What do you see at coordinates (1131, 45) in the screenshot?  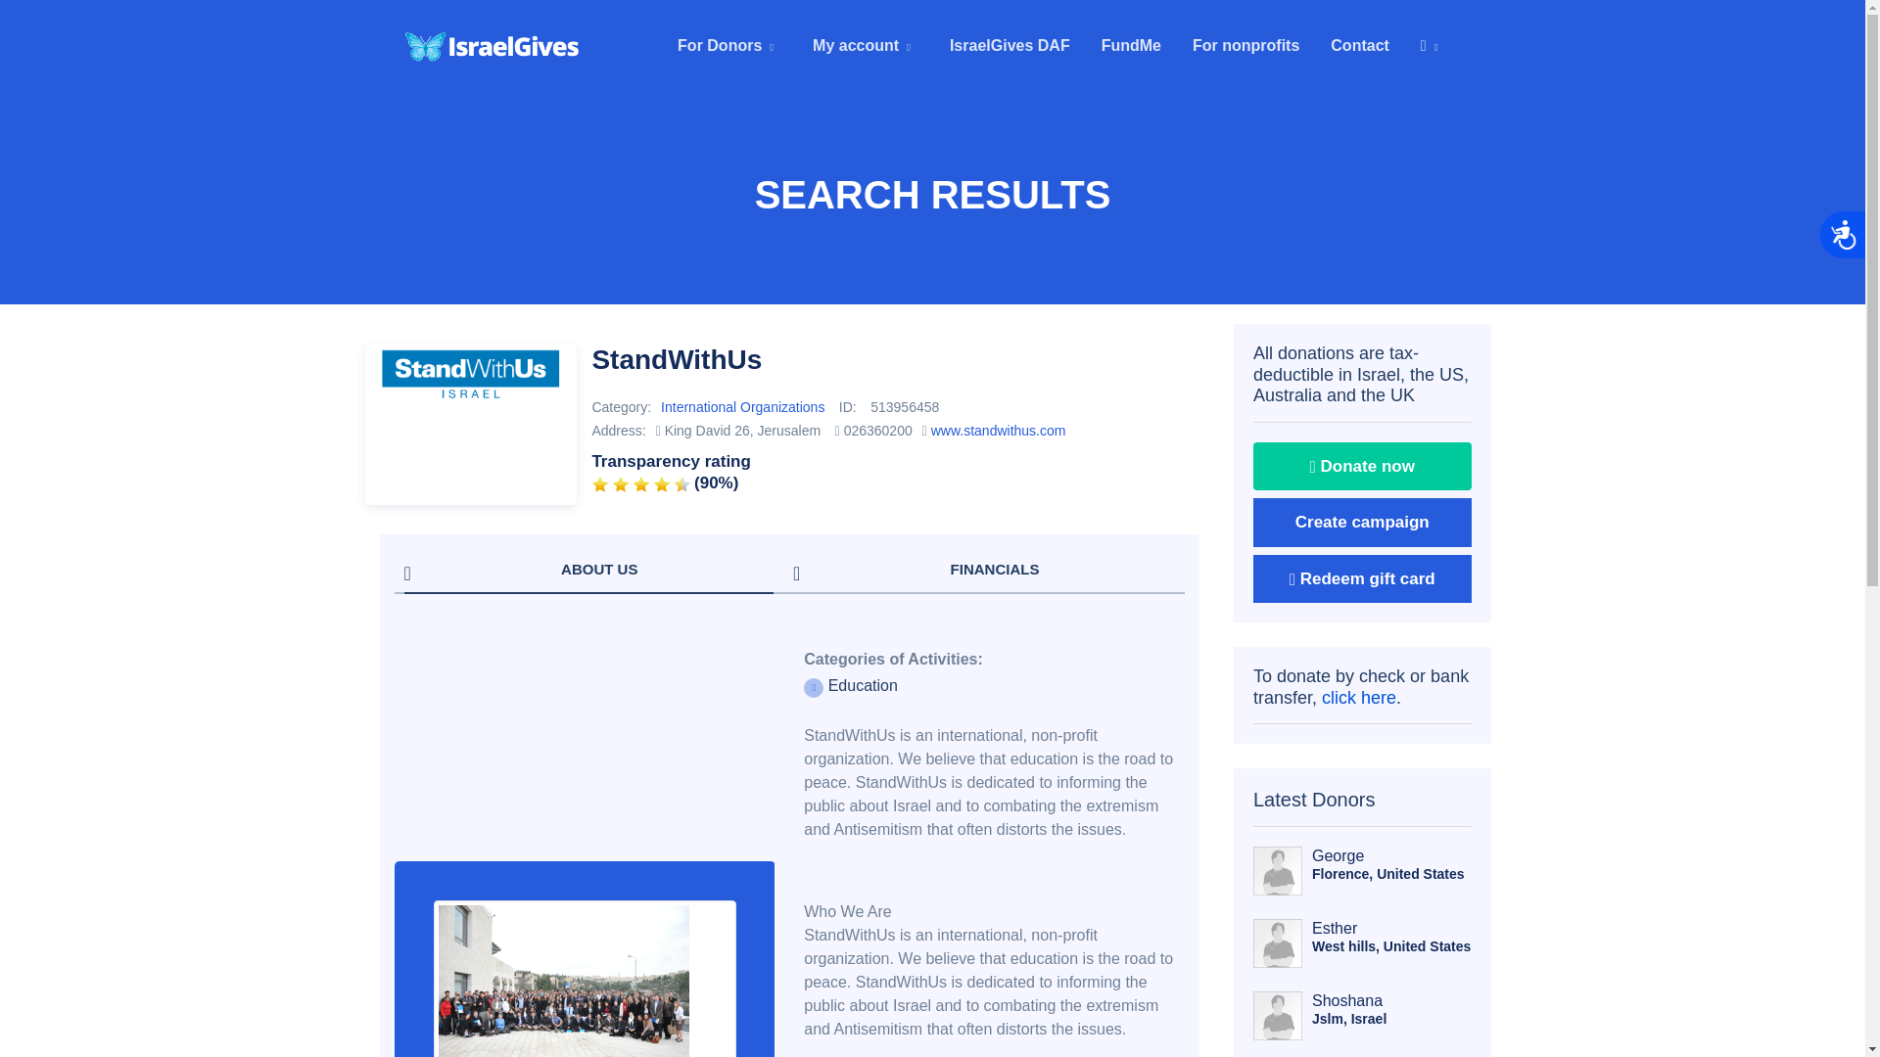 I see `FundMe` at bounding box center [1131, 45].